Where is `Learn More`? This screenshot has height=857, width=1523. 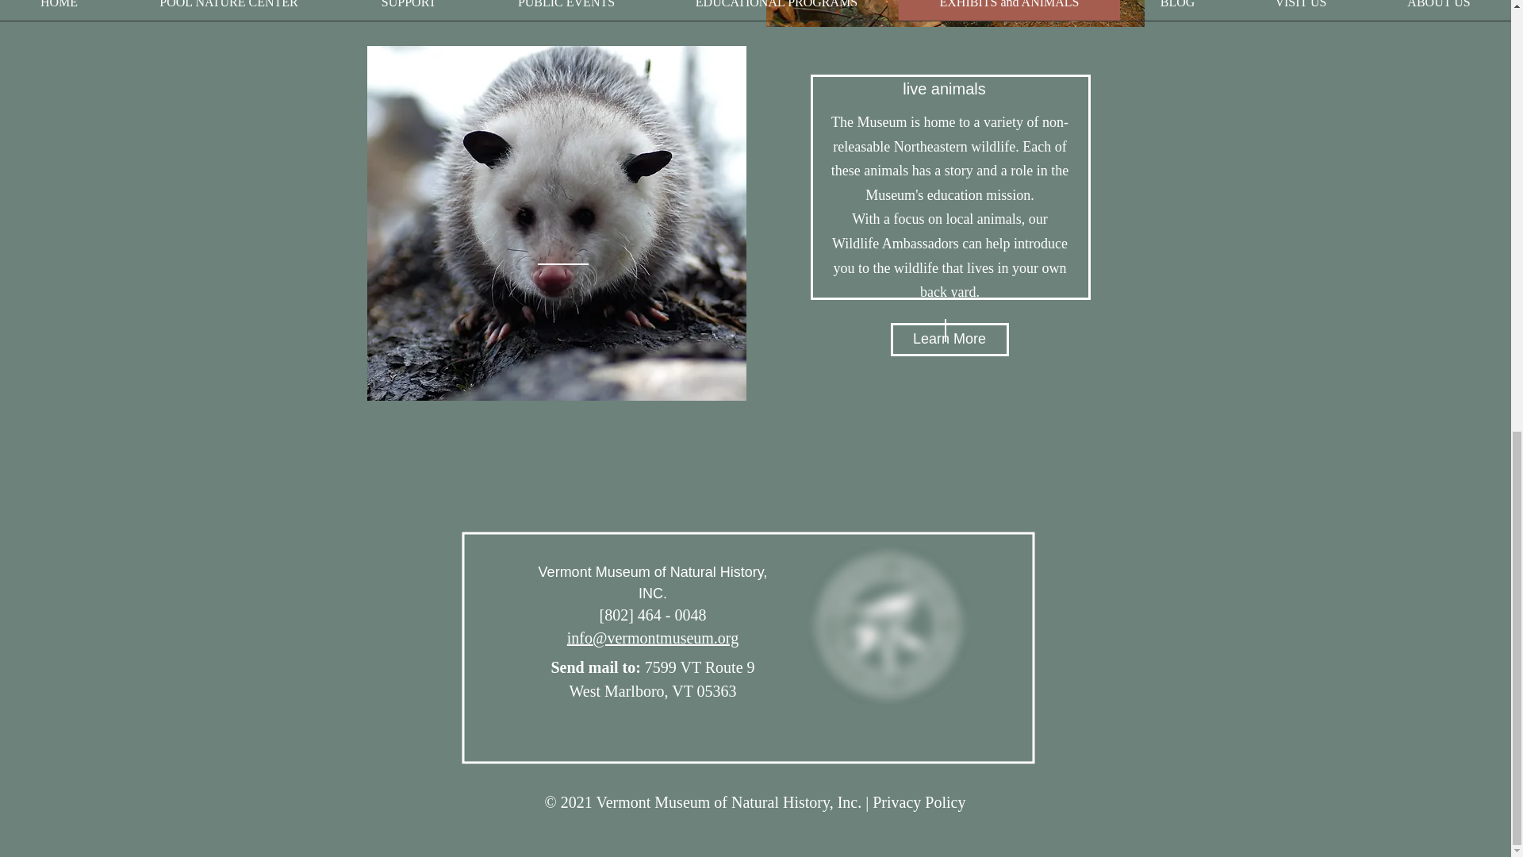 Learn More is located at coordinates (949, 340).